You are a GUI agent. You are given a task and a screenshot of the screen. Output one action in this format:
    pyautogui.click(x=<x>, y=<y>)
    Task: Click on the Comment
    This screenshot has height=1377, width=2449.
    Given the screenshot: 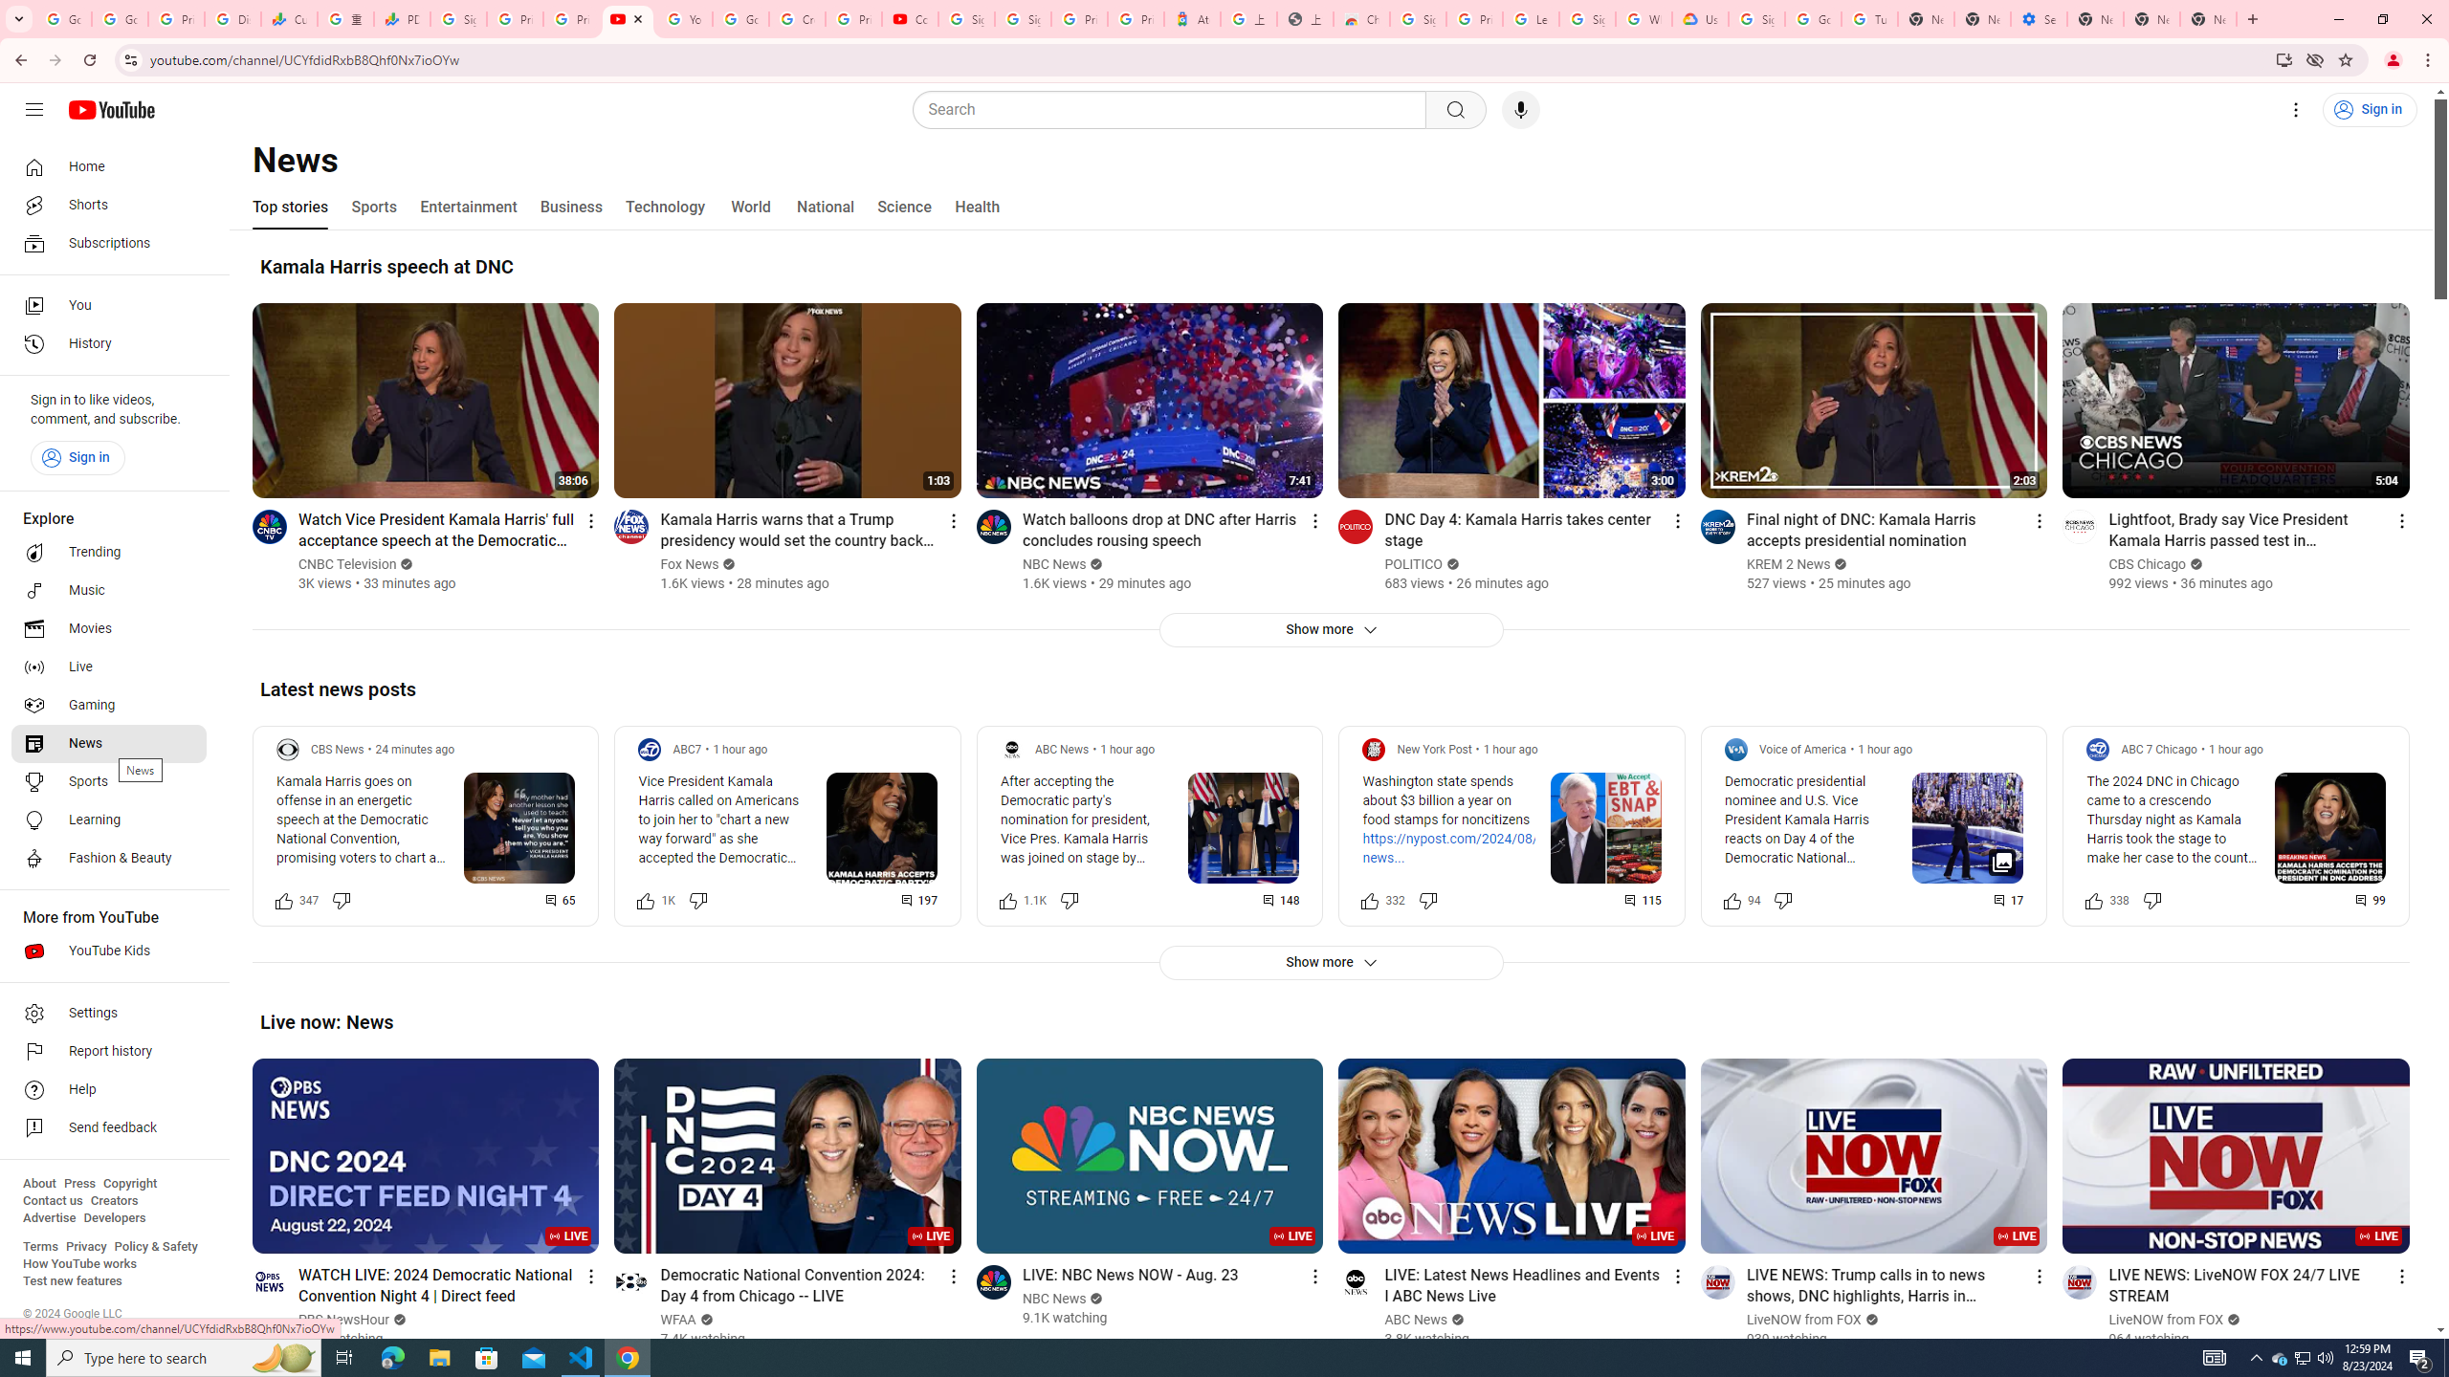 What is the action you would take?
    pyautogui.click(x=2372, y=899)
    